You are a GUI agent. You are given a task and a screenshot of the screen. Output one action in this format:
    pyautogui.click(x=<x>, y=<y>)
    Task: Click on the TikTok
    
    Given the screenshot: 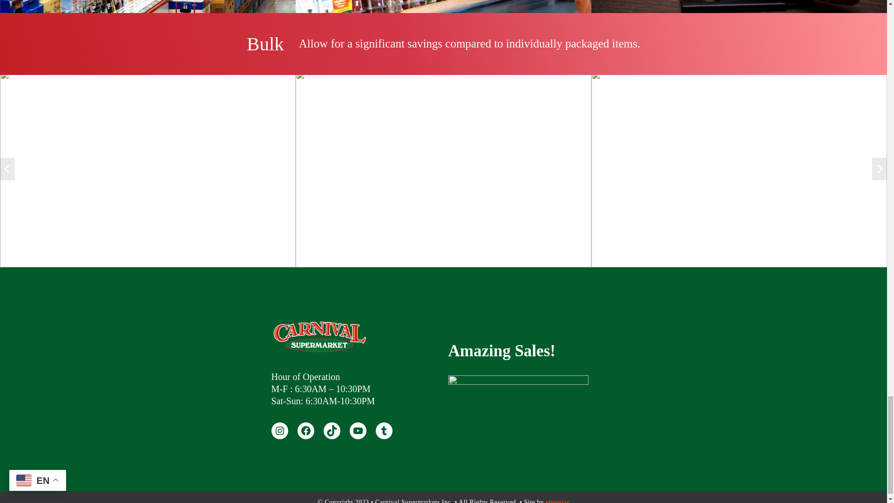 What is the action you would take?
    pyautogui.click(x=331, y=430)
    